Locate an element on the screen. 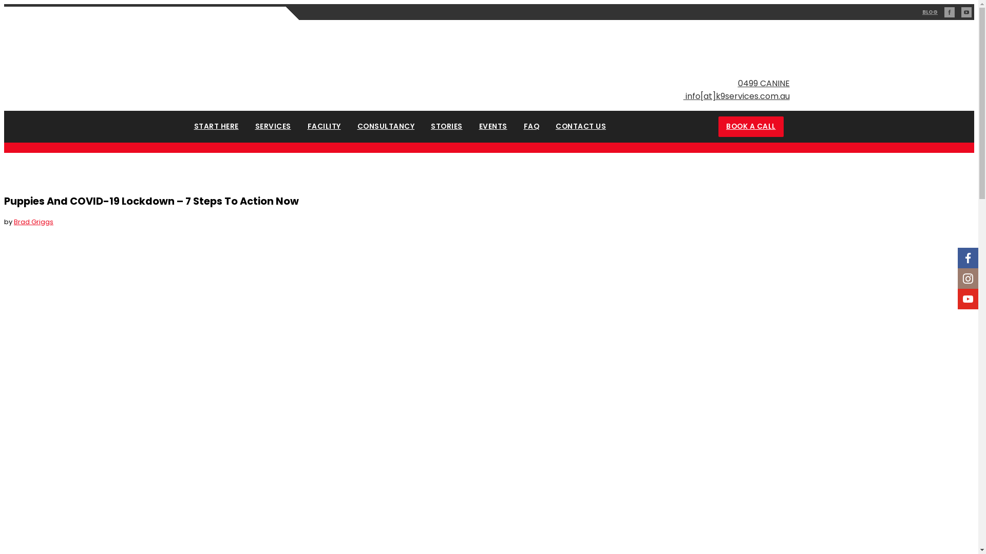 The image size is (986, 554). FACILITY is located at coordinates (324, 126).